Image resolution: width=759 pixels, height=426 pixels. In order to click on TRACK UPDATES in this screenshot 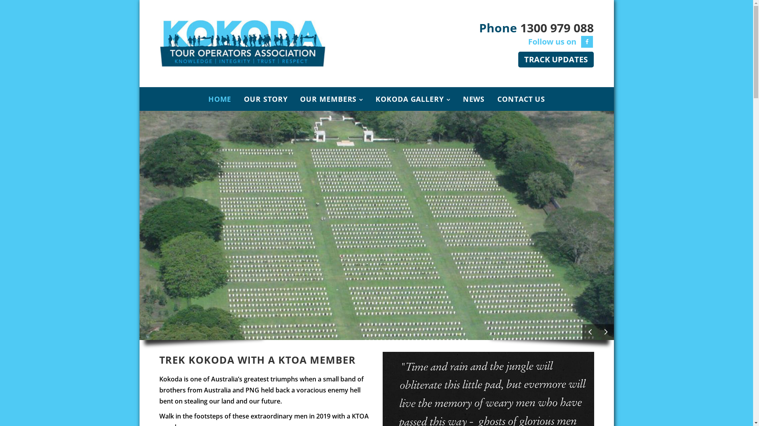, I will do `click(556, 60)`.